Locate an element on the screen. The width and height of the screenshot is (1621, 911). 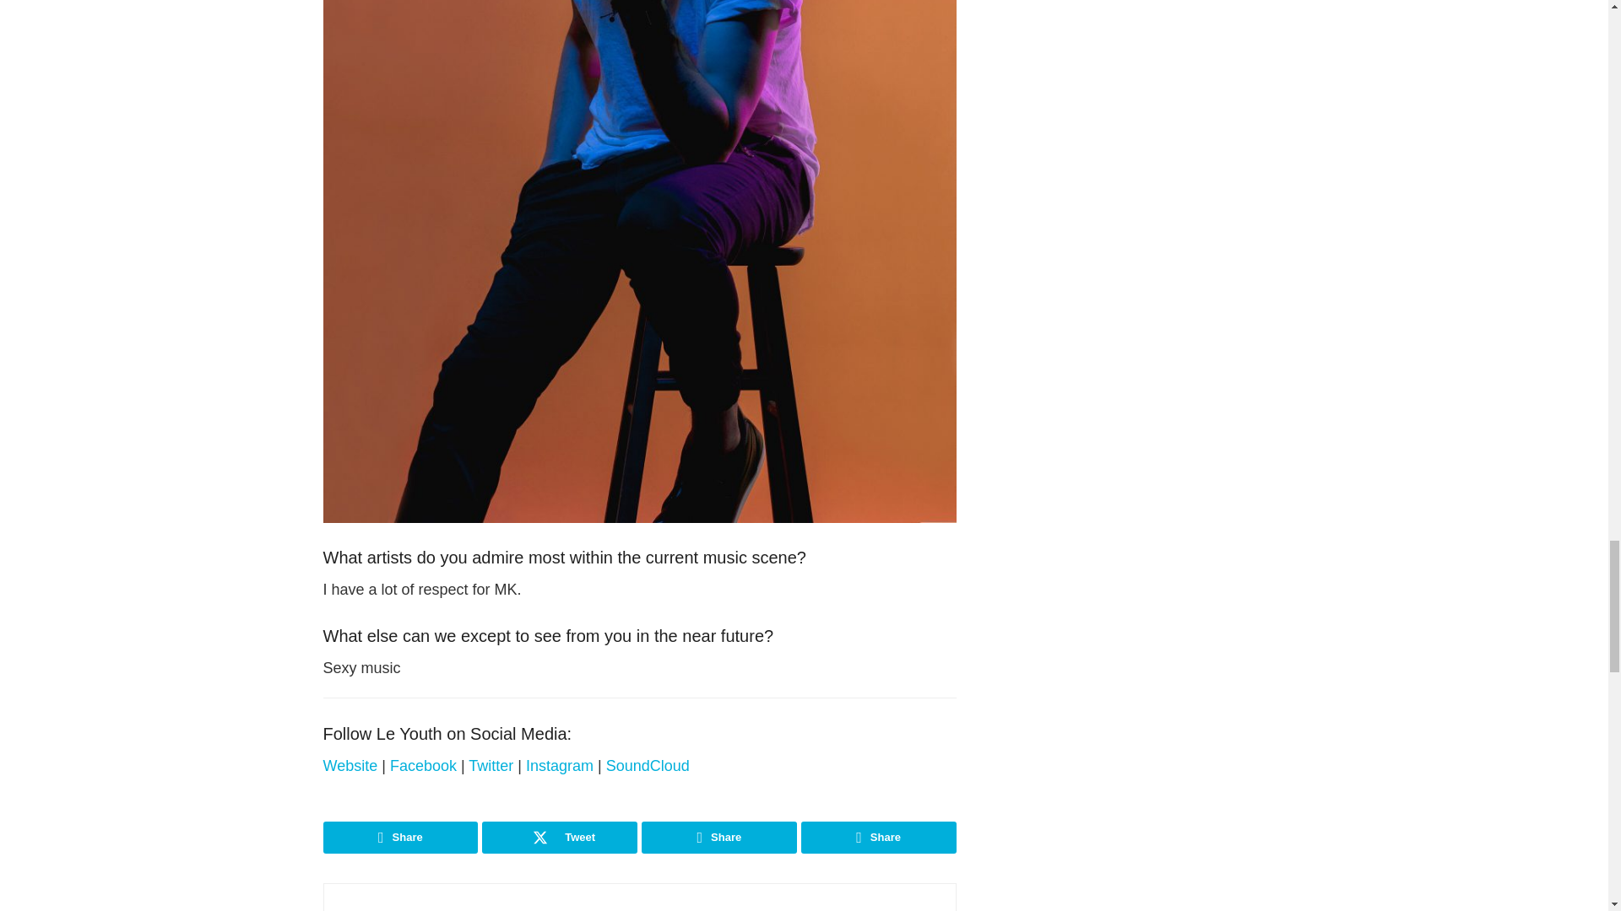
Instagram is located at coordinates (561, 766).